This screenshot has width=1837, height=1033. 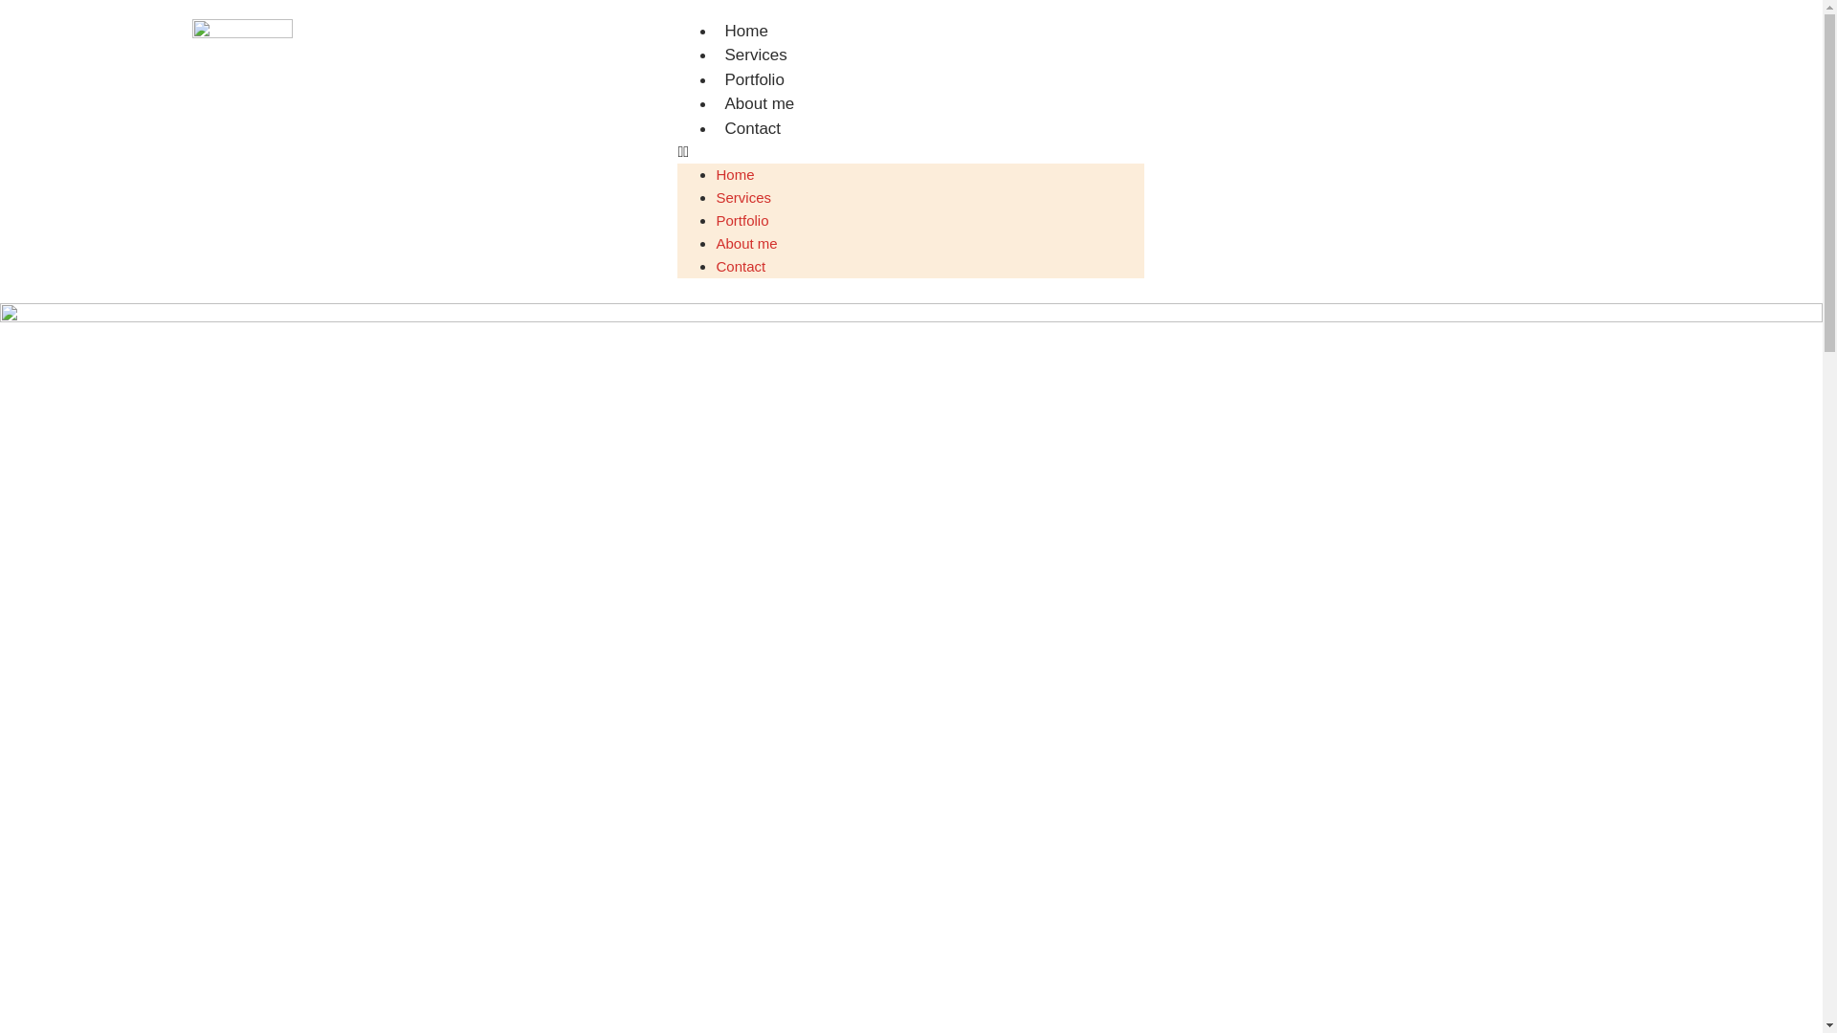 I want to click on Services, so click(x=743, y=197).